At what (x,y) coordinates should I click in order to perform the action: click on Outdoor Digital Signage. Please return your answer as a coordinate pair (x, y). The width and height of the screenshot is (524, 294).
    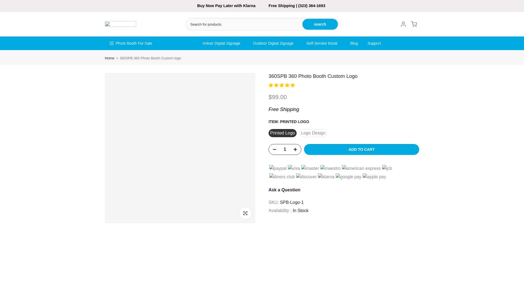
    Looking at the image, I should click on (275, 43).